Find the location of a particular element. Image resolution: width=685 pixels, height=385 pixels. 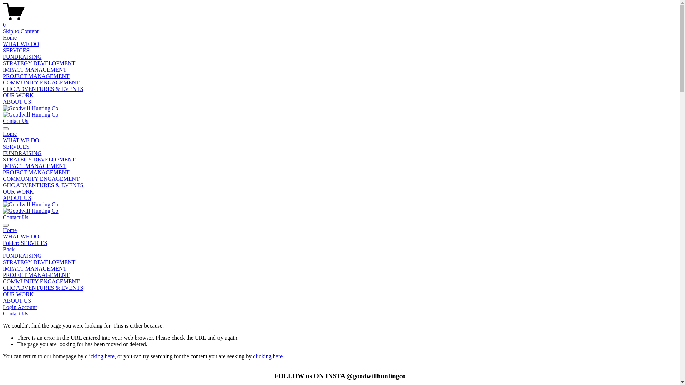

FUNDRAISING is located at coordinates (22, 153).